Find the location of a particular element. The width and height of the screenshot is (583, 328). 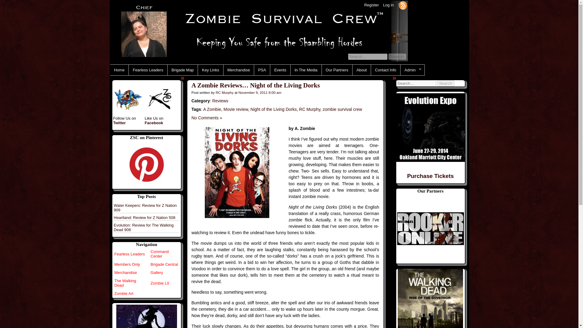

Facebook is located at coordinates (154, 123).